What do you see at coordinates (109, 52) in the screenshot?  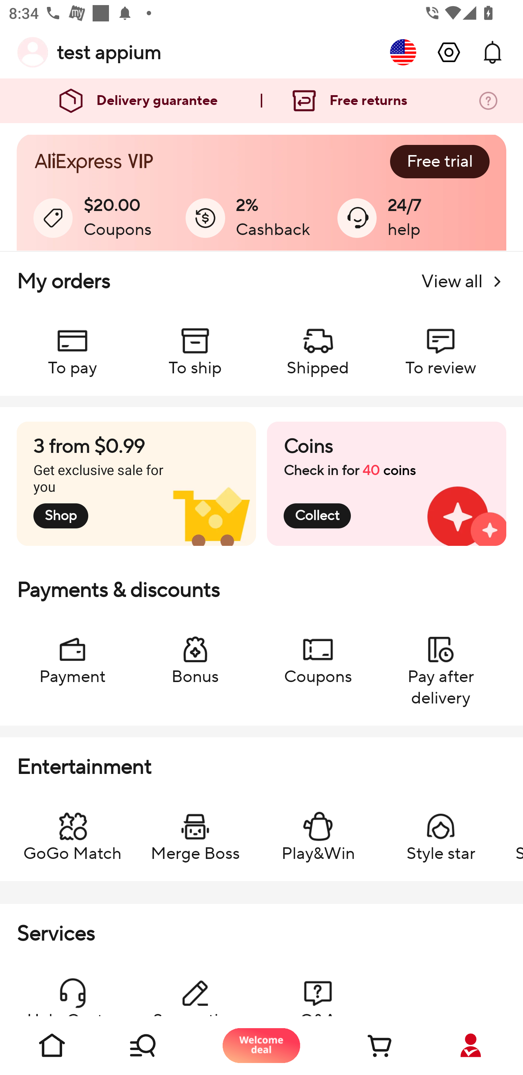 I see `test appium` at bounding box center [109, 52].